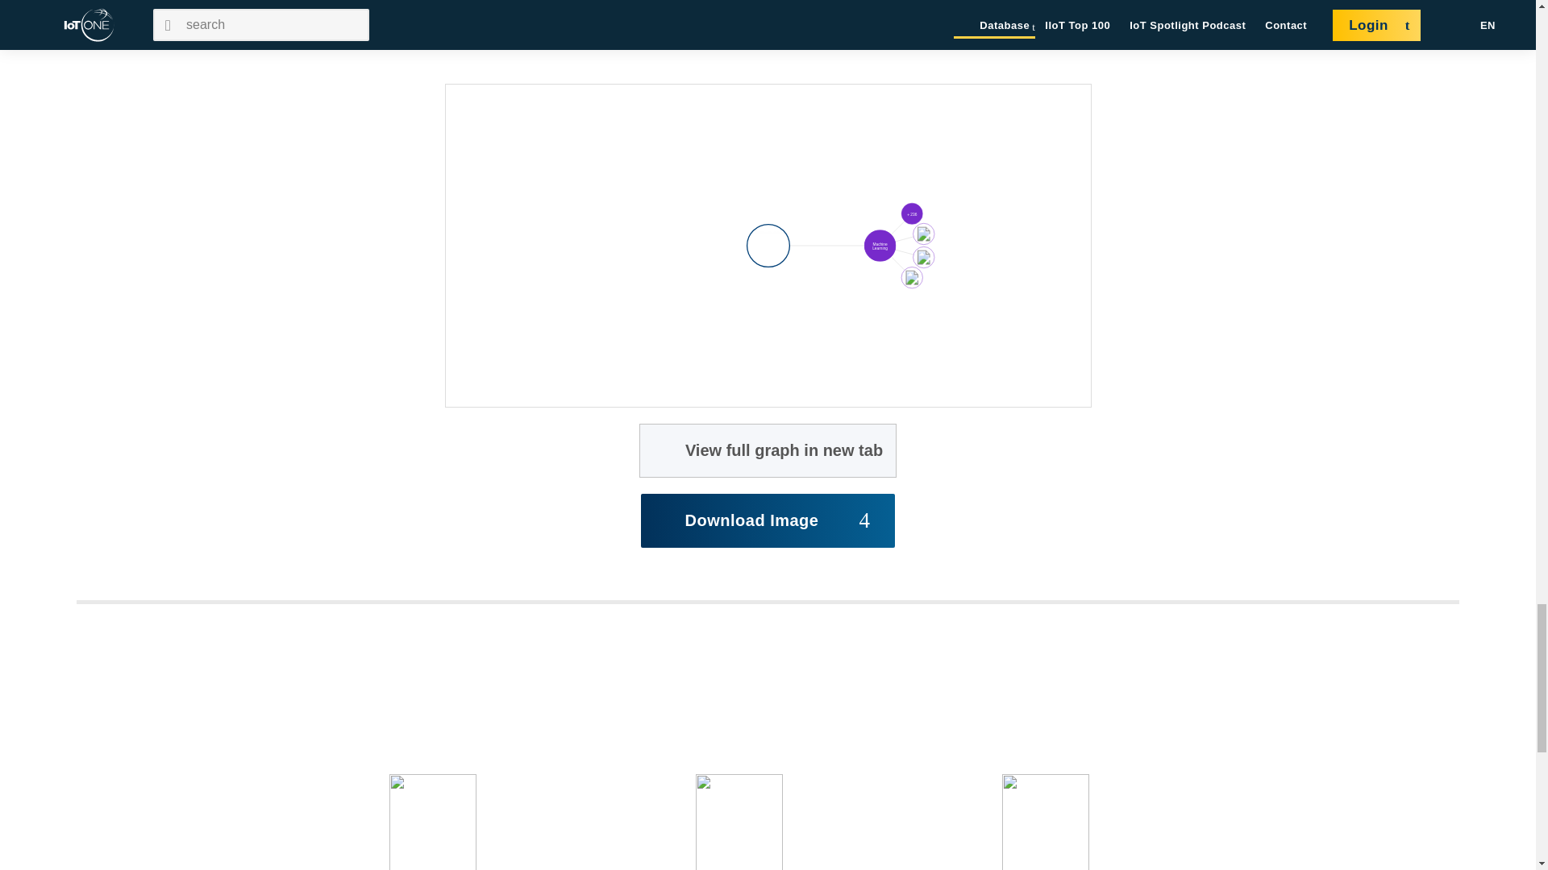 The image size is (1548, 870). Describe the element at coordinates (768, 245) in the screenshot. I see `ONPASSIVELLC` at that location.